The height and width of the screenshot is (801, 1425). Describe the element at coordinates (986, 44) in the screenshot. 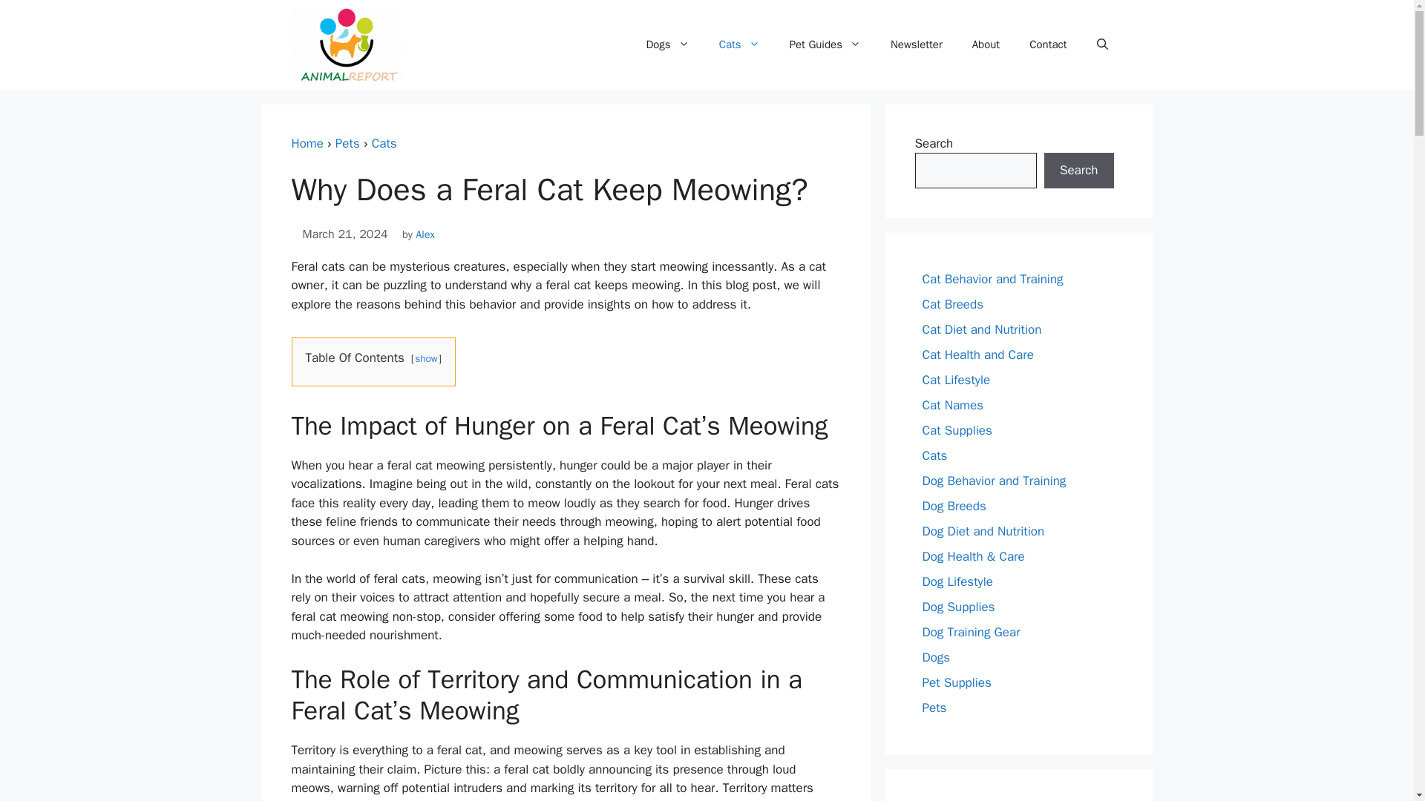

I see `About` at that location.